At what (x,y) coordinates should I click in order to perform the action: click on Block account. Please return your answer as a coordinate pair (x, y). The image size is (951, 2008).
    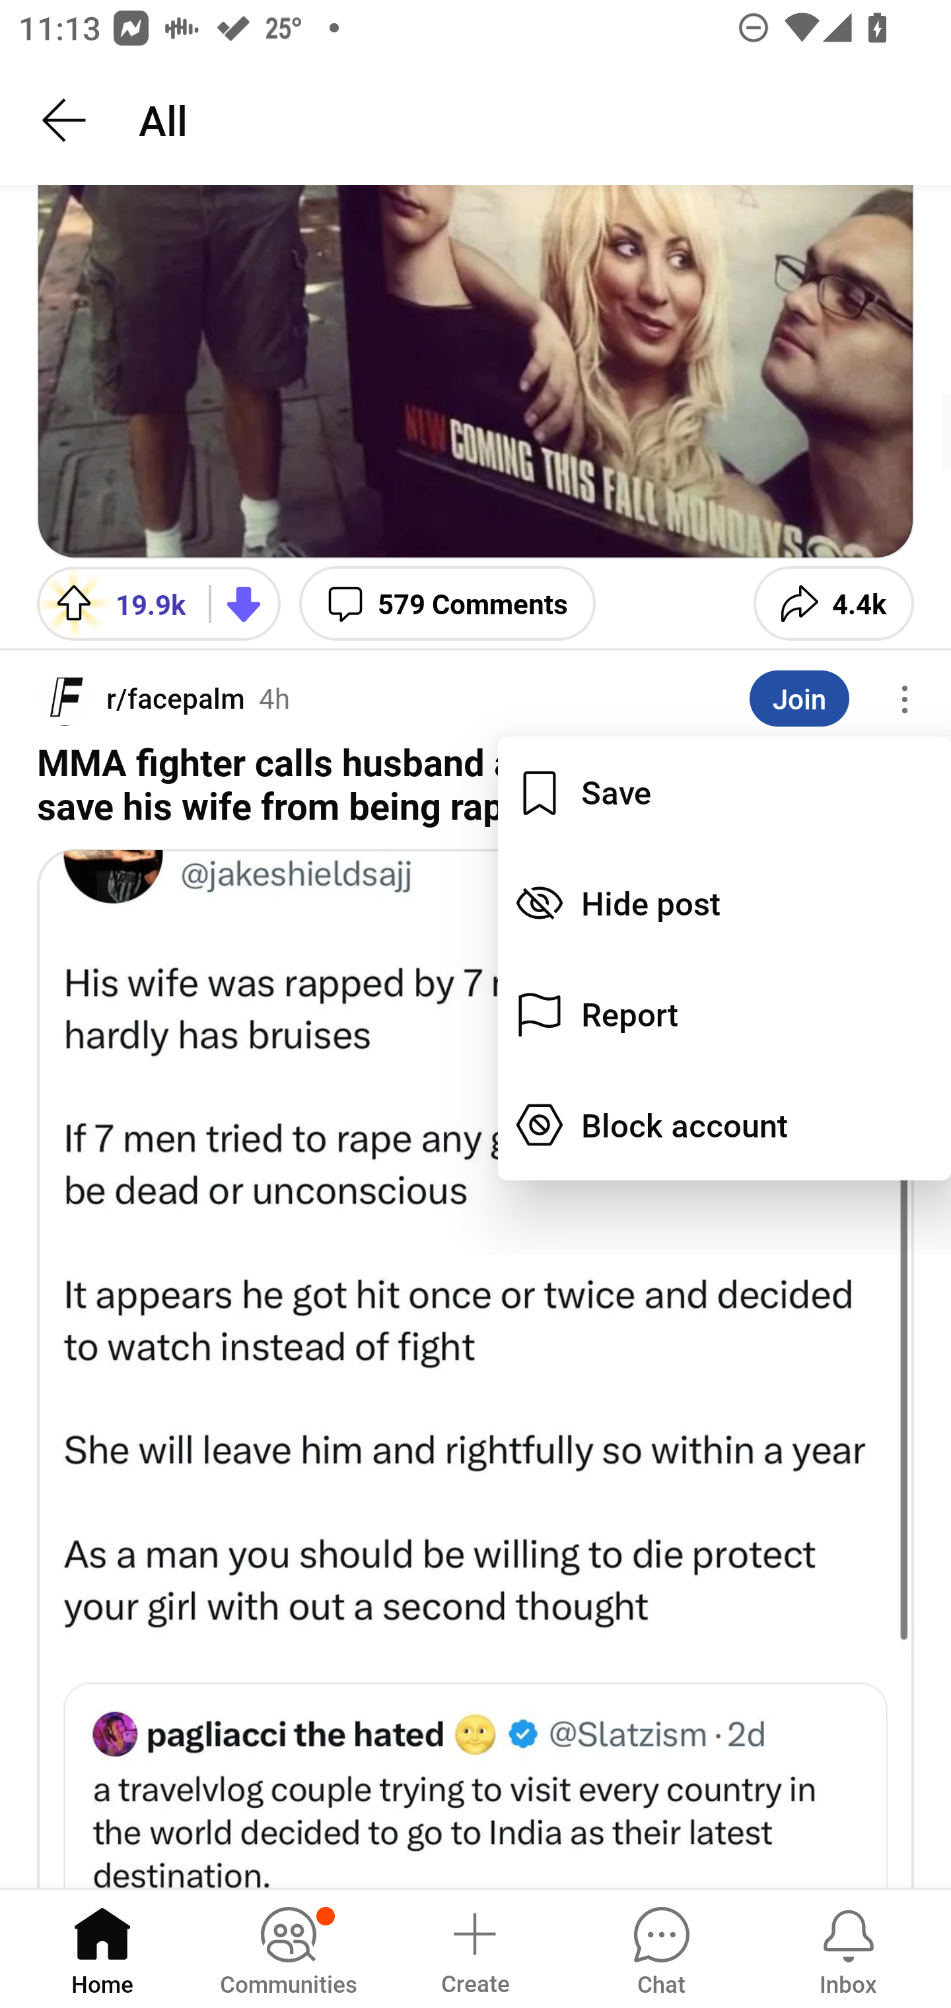
    Looking at the image, I should click on (724, 1126).